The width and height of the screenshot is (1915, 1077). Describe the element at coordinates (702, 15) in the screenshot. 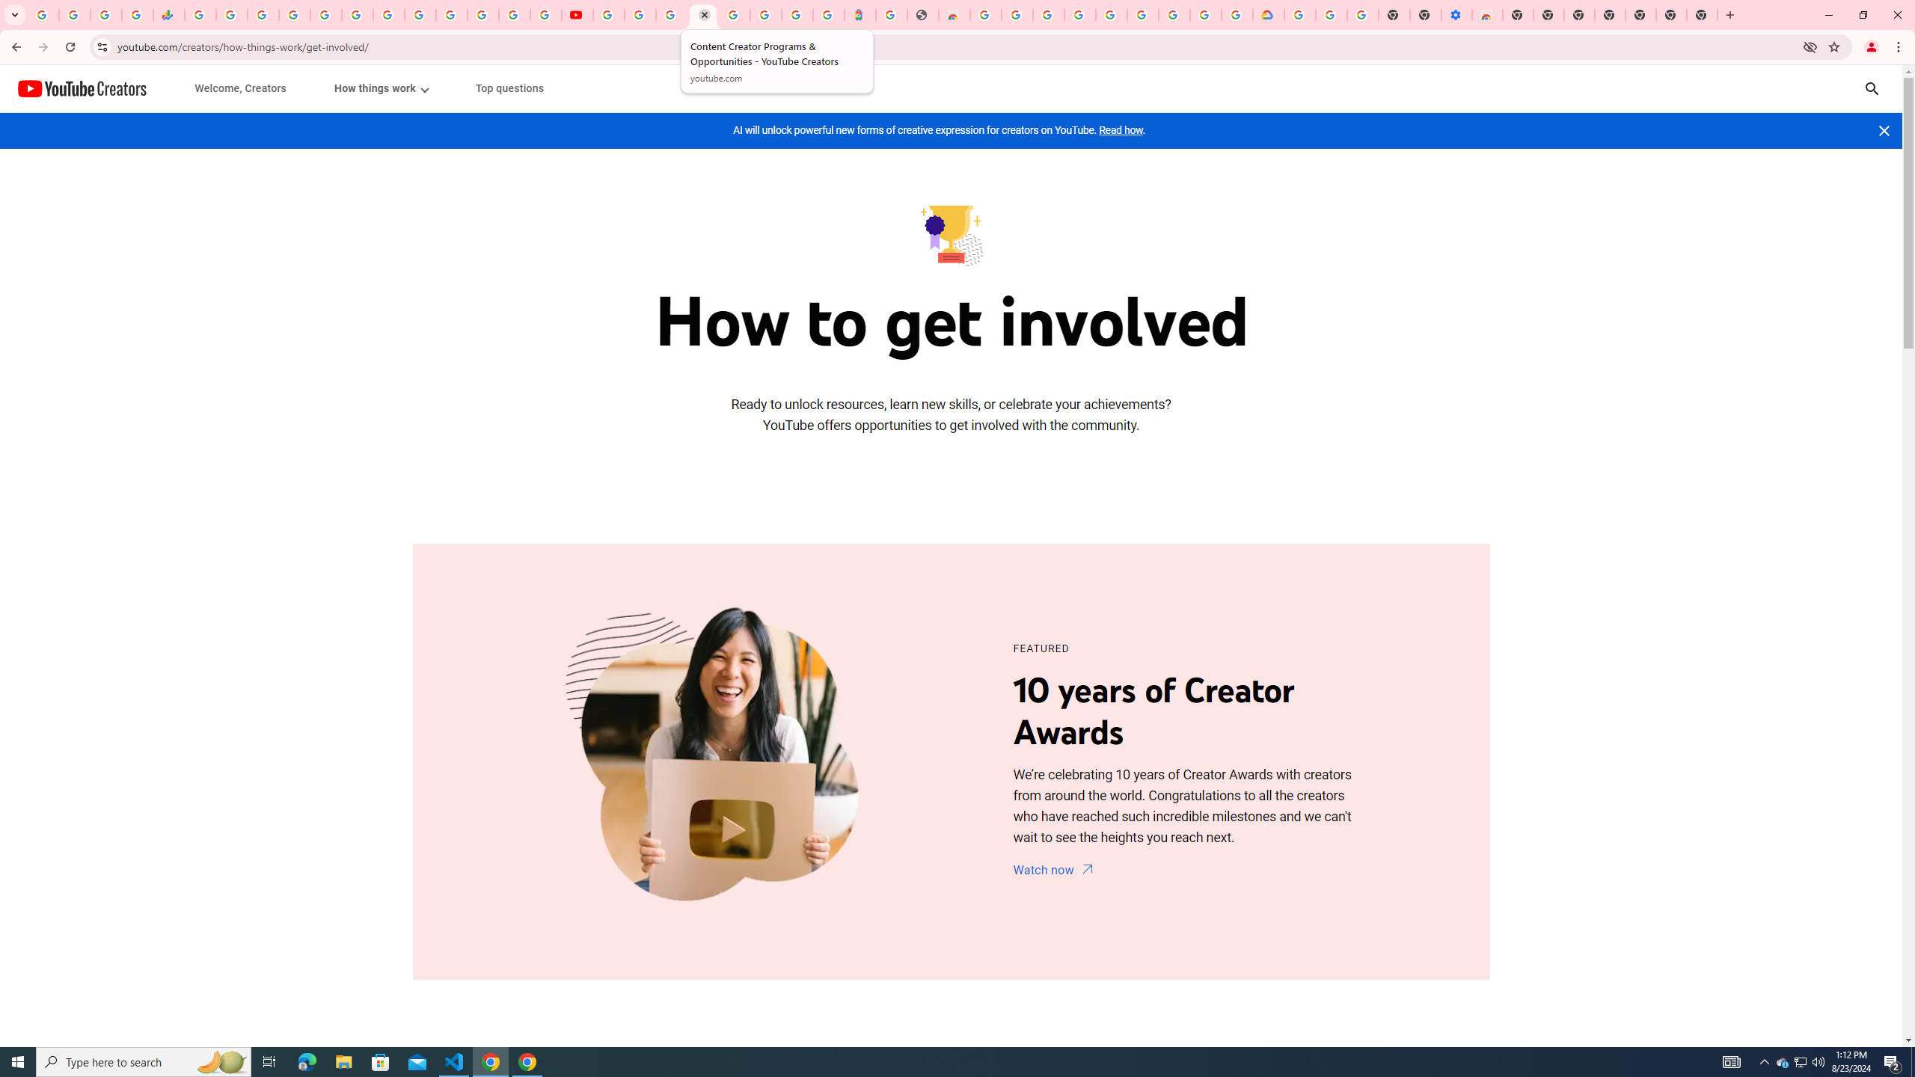

I see `Content Creator Programs & Opportunities - YouTube Creators` at that location.